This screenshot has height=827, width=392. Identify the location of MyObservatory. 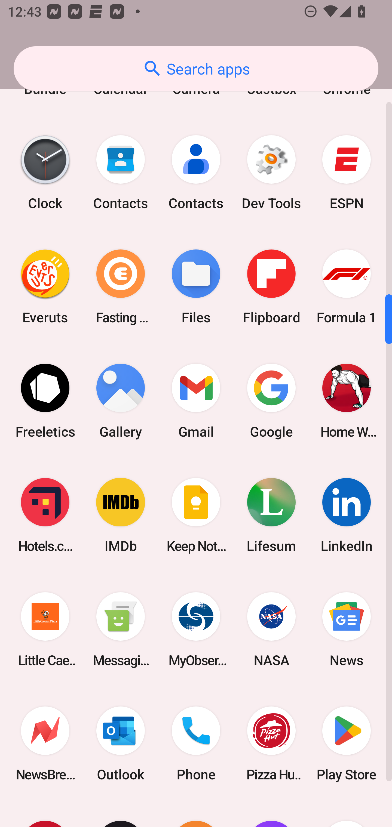
(196, 629).